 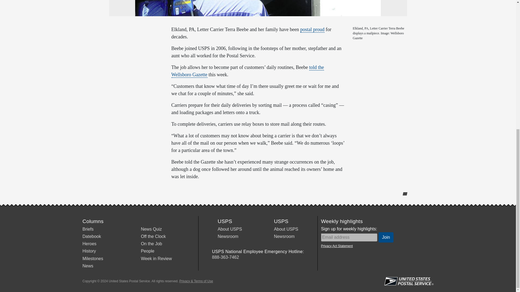 What do you see at coordinates (93, 258) in the screenshot?
I see `Milestones` at bounding box center [93, 258].